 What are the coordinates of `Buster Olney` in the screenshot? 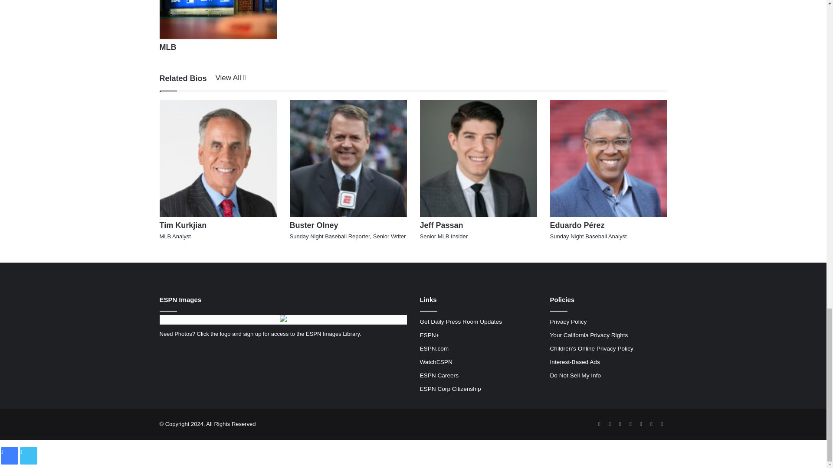 It's located at (314, 225).